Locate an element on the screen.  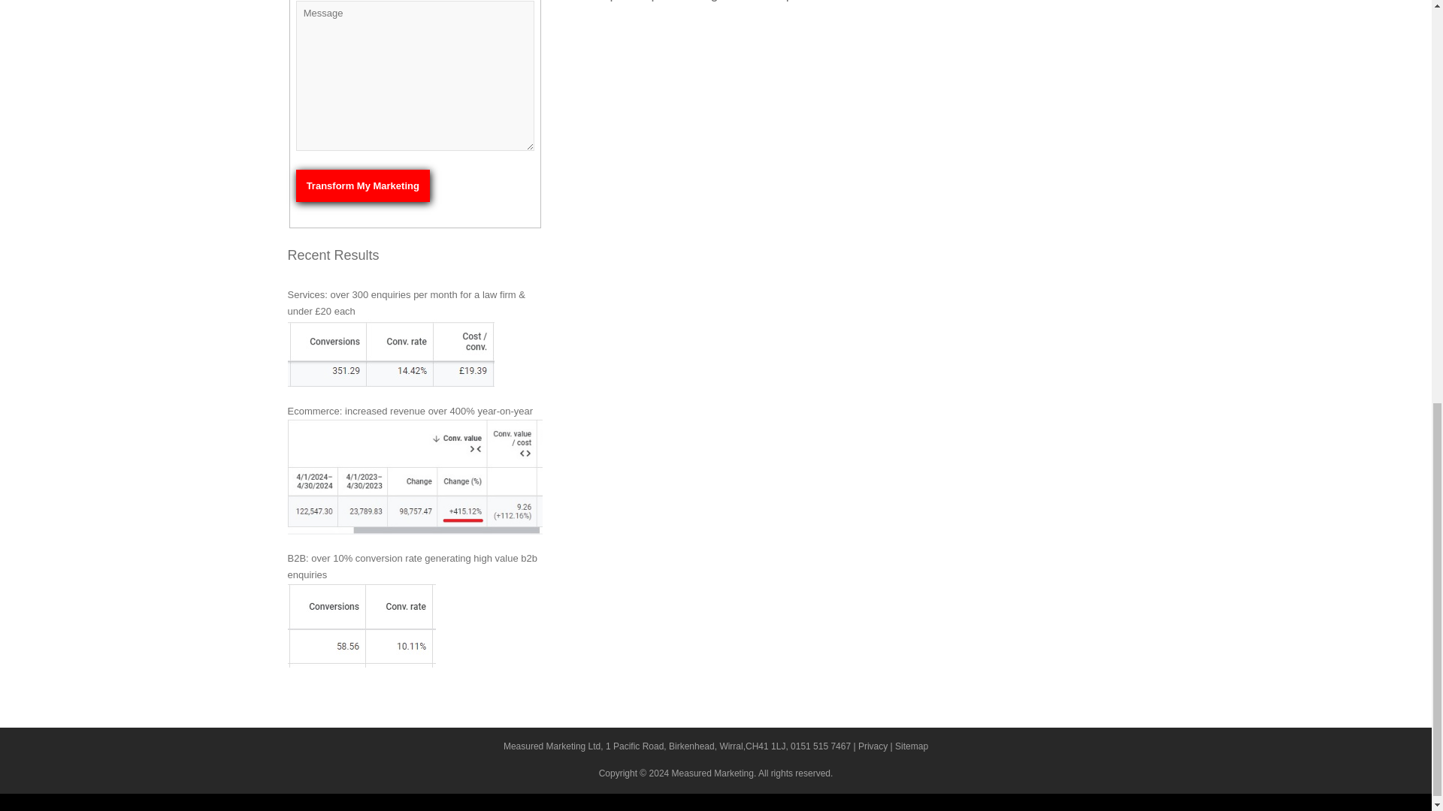
Transform My Marketing is located at coordinates (362, 185).